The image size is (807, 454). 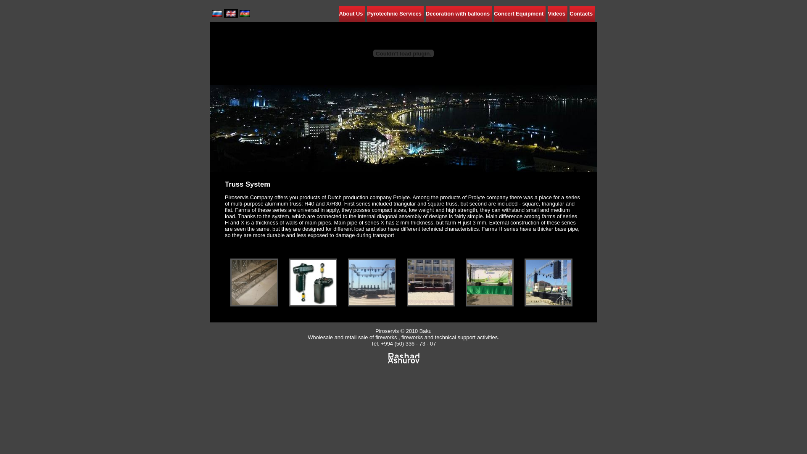 What do you see at coordinates (459, 14) in the screenshot?
I see `Decoration with balloons` at bounding box center [459, 14].